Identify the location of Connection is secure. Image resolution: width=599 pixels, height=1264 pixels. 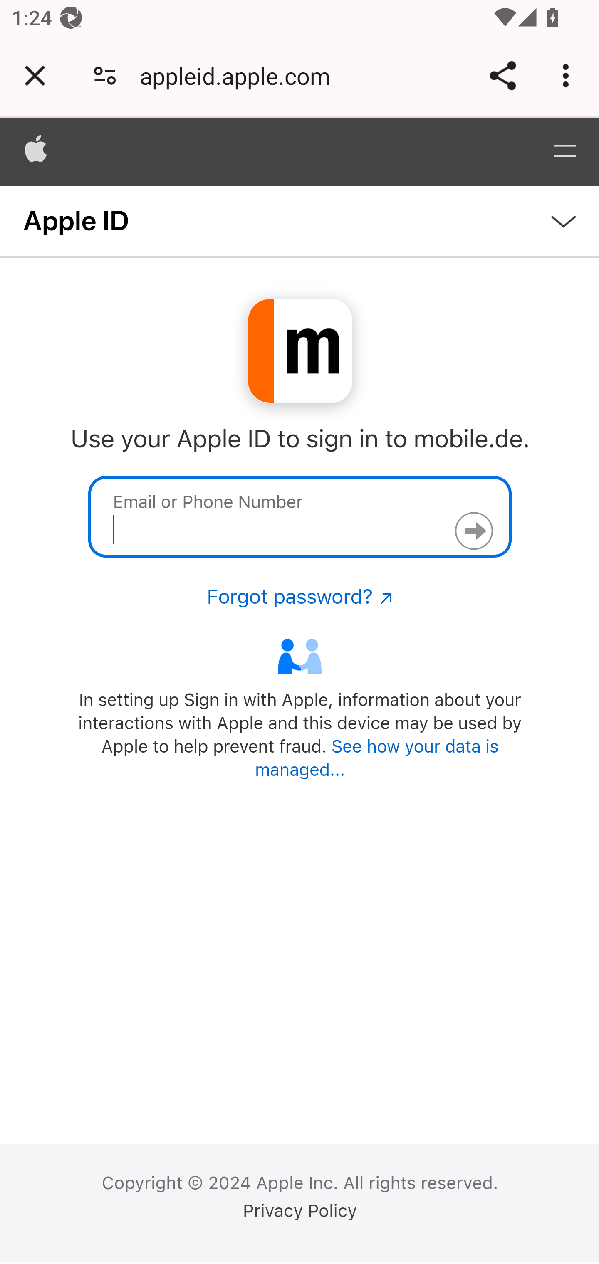
(105, 76).